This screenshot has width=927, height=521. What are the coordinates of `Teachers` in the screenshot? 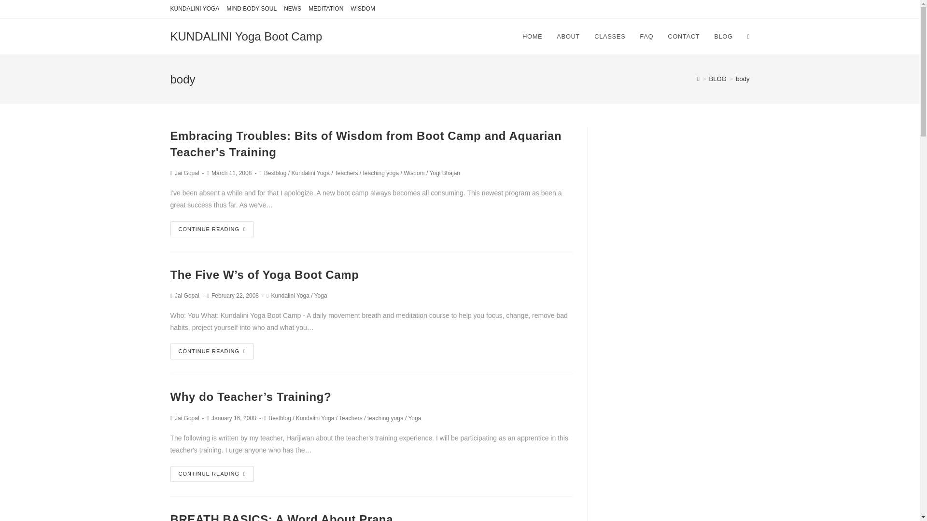 It's located at (351, 418).